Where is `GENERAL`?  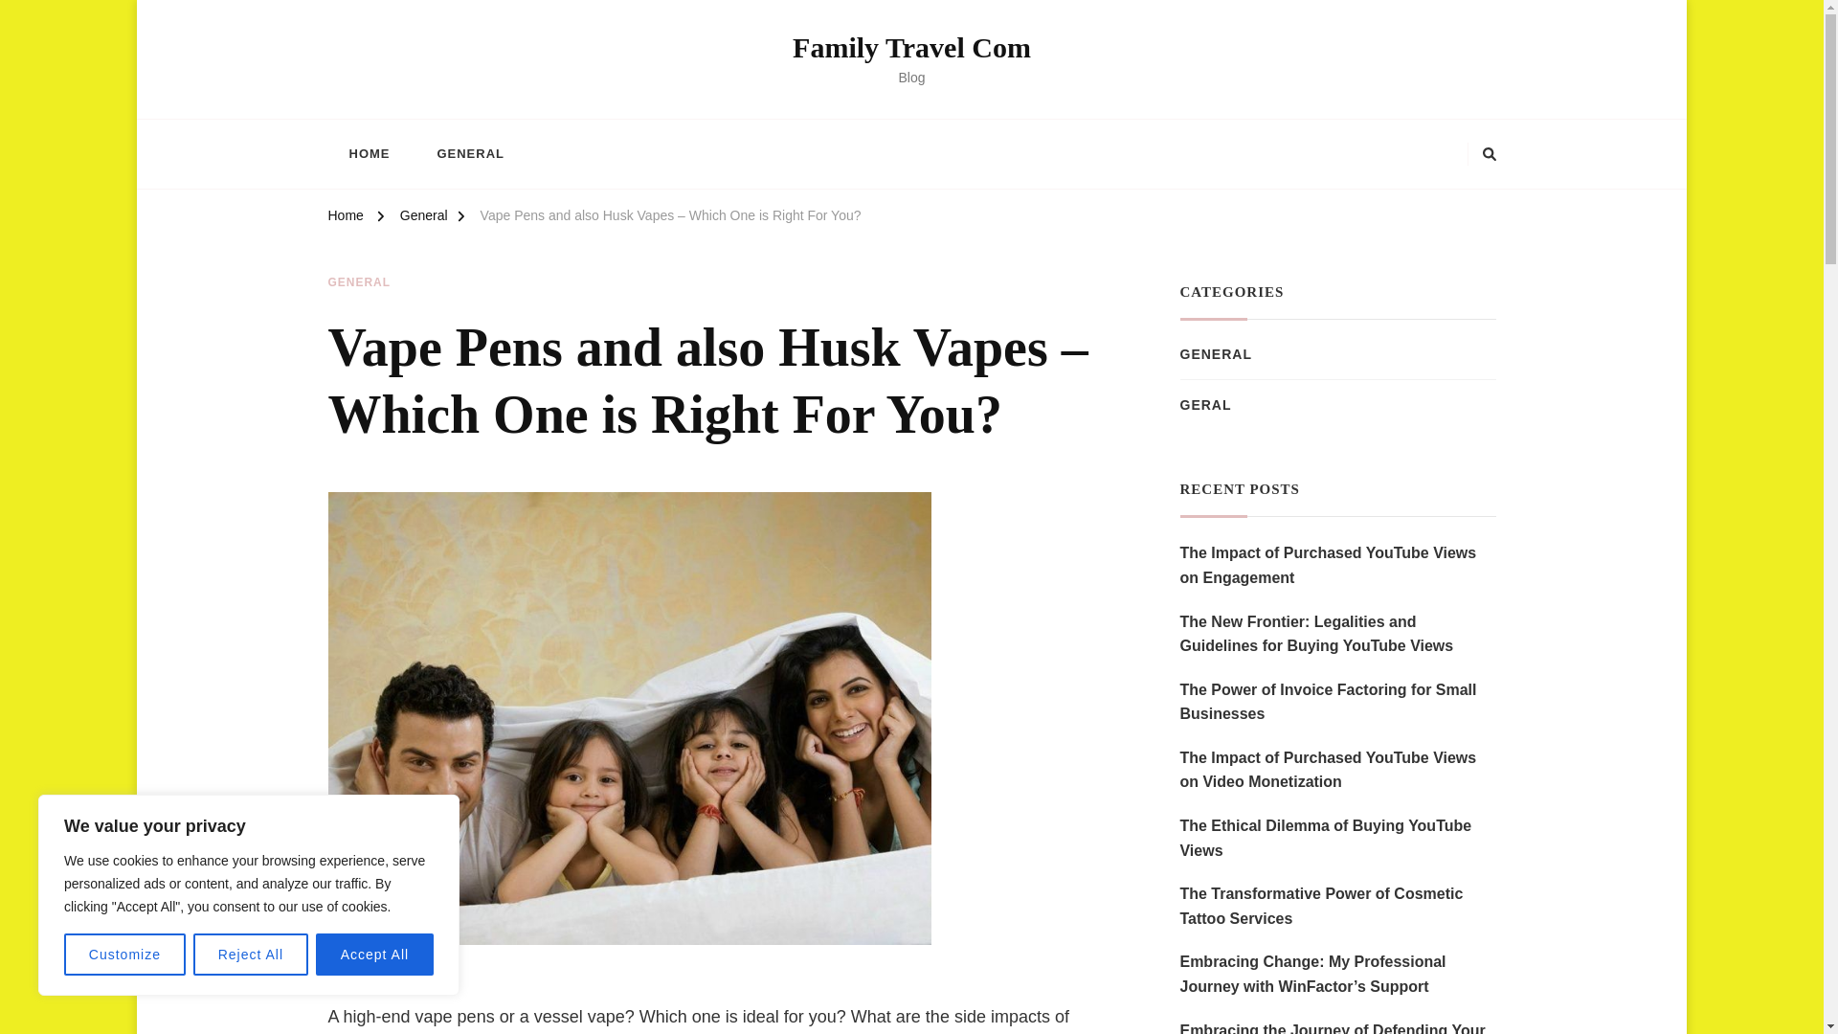 GENERAL is located at coordinates (469, 153).